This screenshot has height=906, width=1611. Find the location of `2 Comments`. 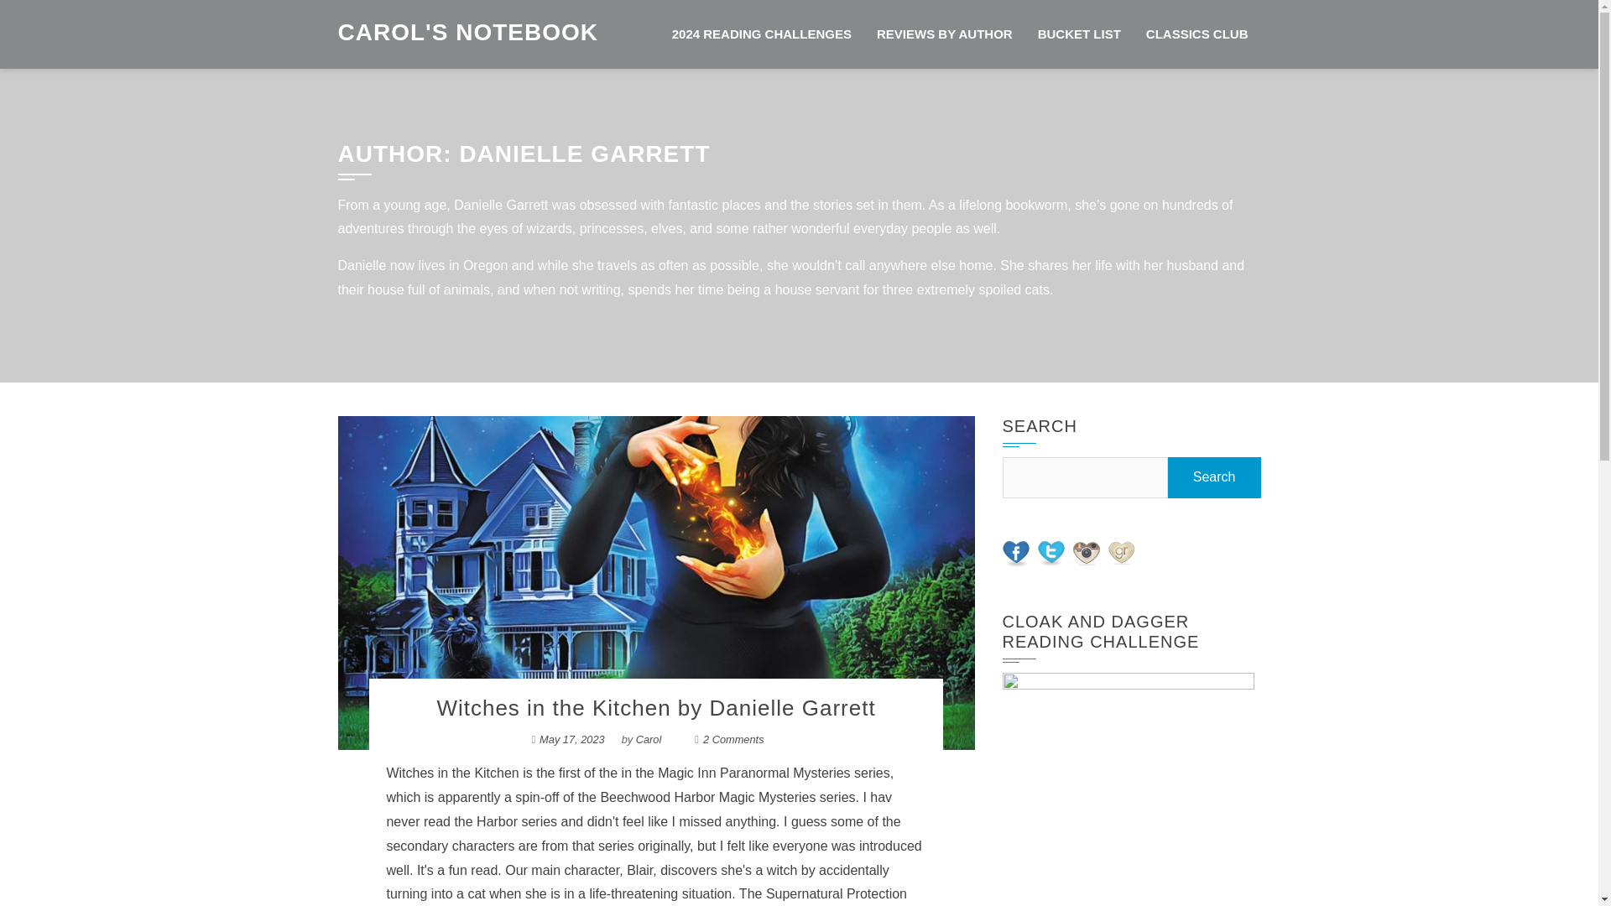

2 Comments is located at coordinates (733, 738).